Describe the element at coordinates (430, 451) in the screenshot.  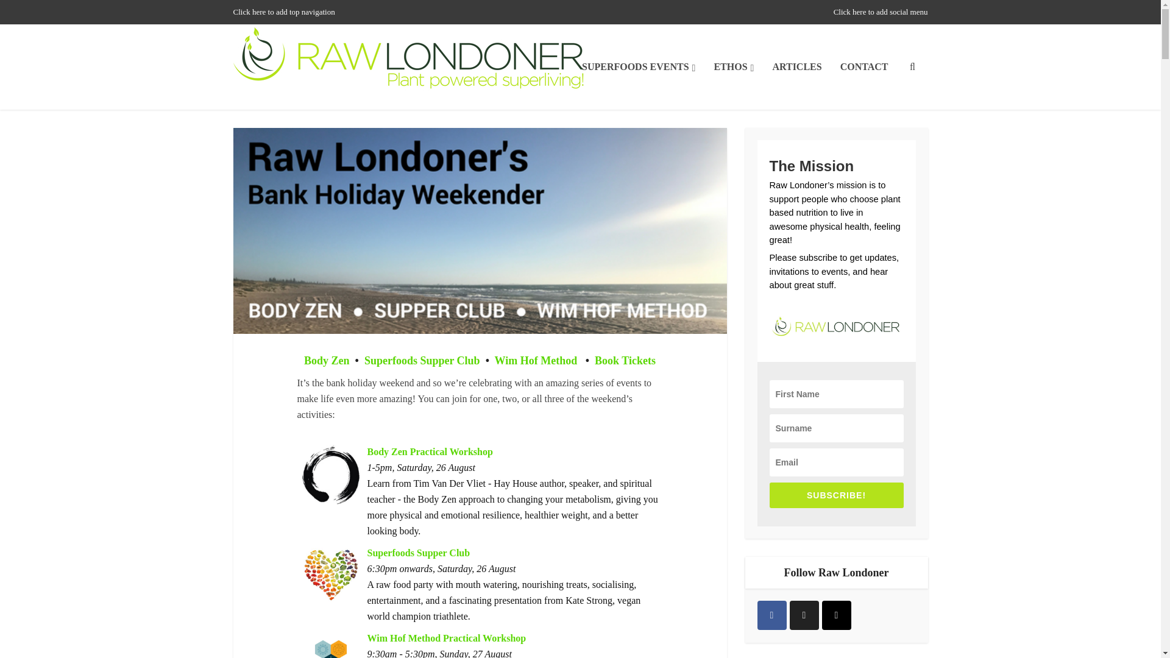
I see `Body Zen Practical Workshop` at that location.